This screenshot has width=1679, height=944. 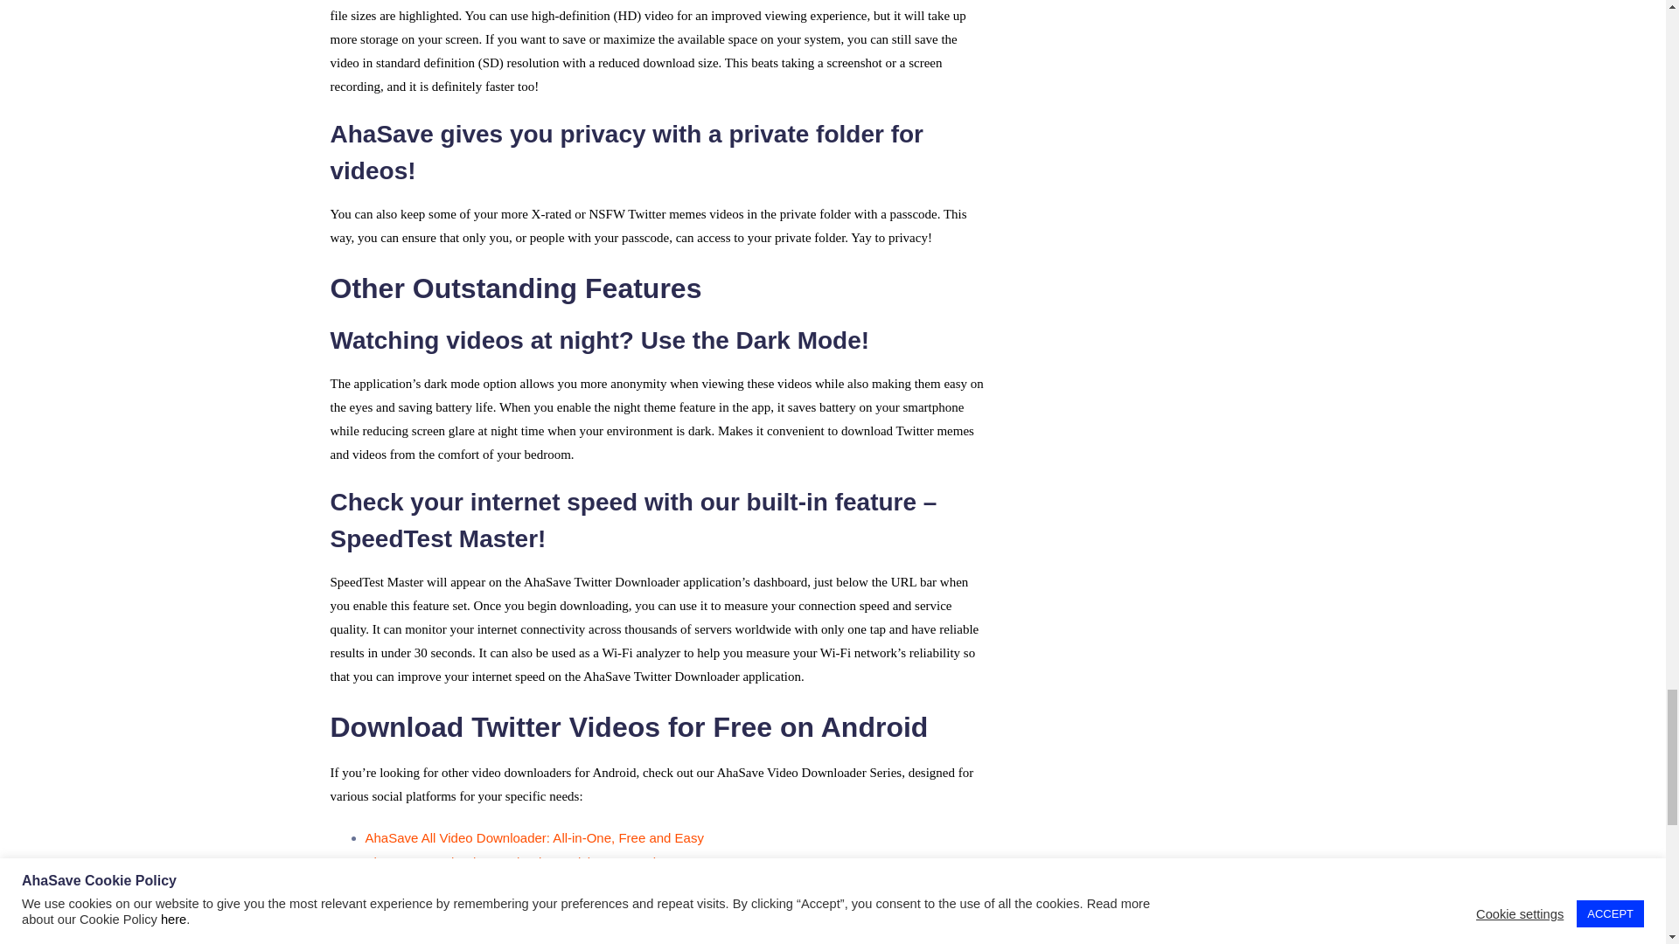 What do you see at coordinates (761, 942) in the screenshot?
I see `Website` at bounding box center [761, 942].